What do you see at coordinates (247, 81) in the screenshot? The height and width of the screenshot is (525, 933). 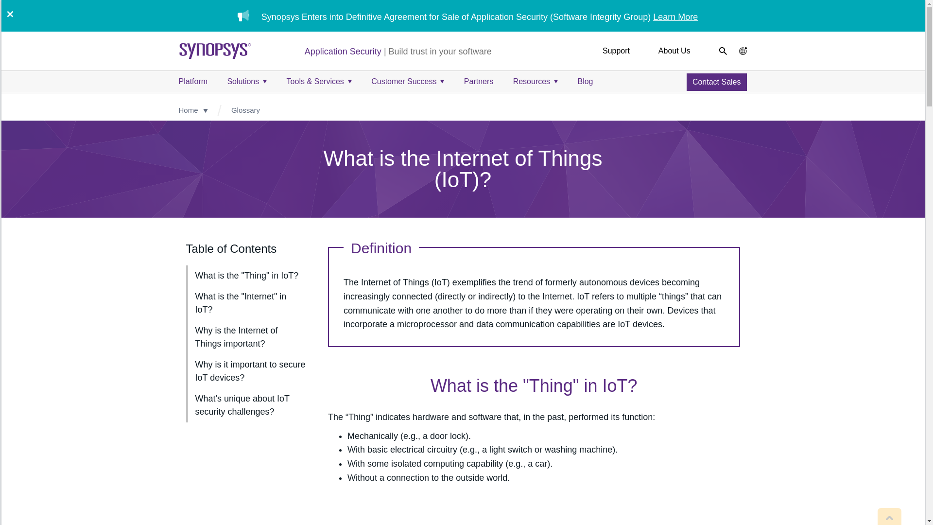 I see `Solutions` at bounding box center [247, 81].